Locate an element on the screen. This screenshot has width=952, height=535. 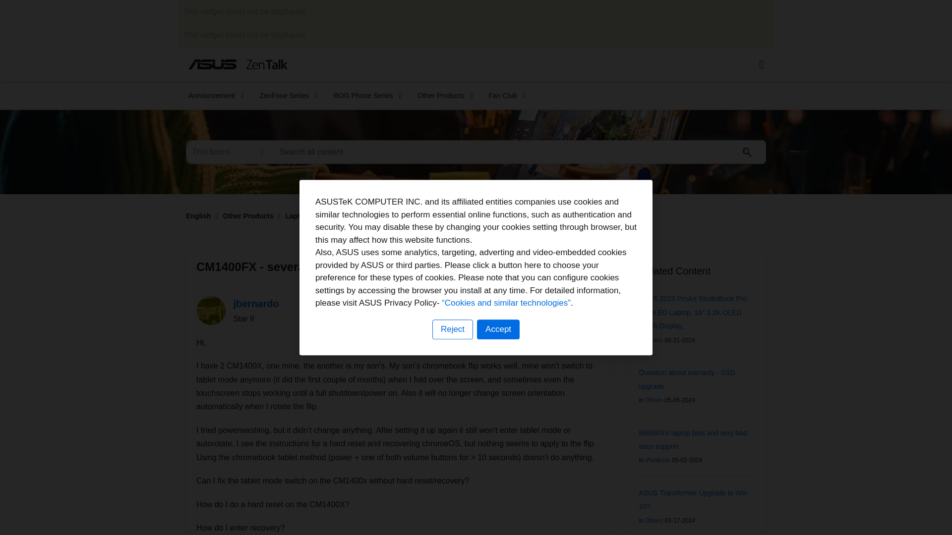
Other Products is located at coordinates (442, 96).